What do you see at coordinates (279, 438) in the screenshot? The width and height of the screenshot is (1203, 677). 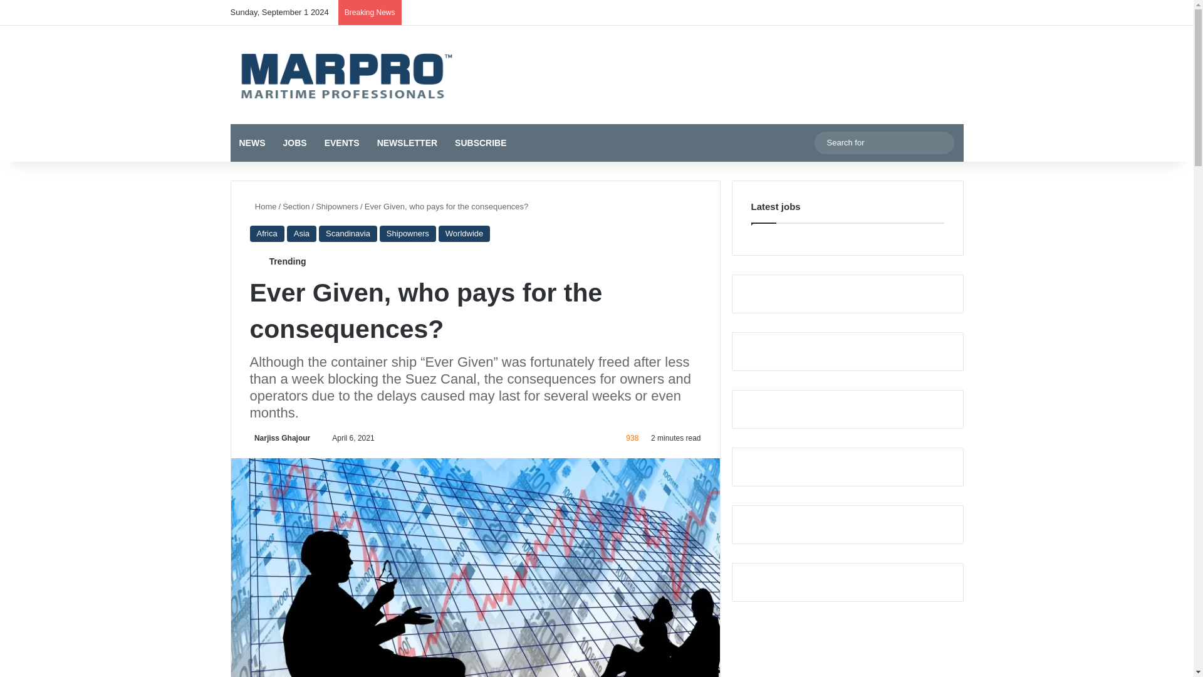 I see `Narjiss Ghajour` at bounding box center [279, 438].